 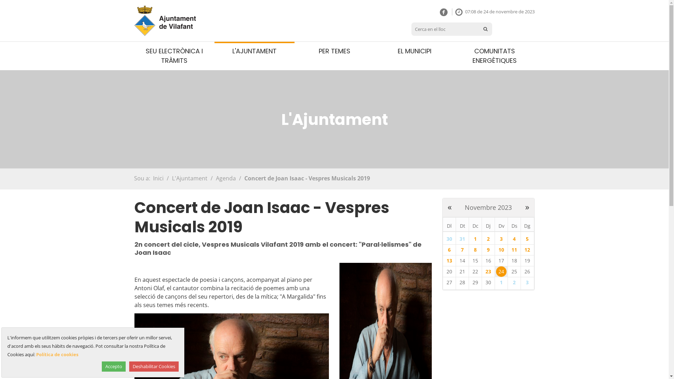 What do you see at coordinates (225, 178) in the screenshot?
I see `Agenda` at bounding box center [225, 178].